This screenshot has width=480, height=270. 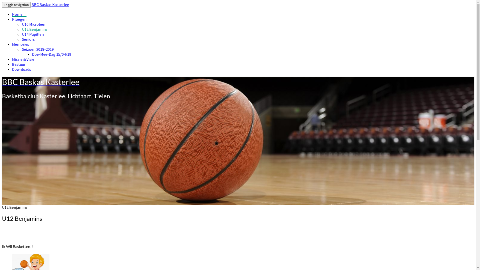 What do you see at coordinates (17, 14) in the screenshot?
I see `Home` at bounding box center [17, 14].